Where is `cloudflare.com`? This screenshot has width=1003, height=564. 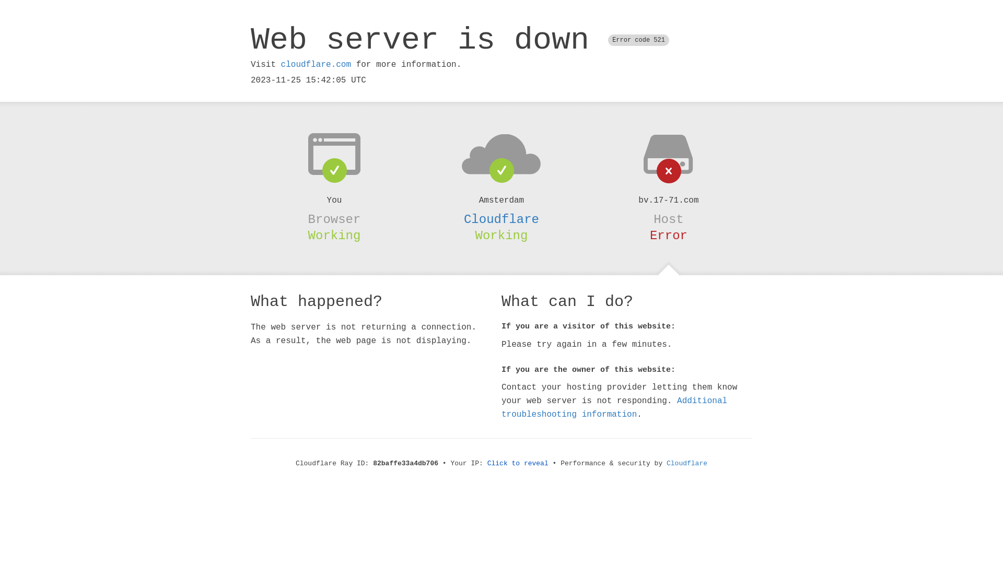
cloudflare.com is located at coordinates (316, 65).